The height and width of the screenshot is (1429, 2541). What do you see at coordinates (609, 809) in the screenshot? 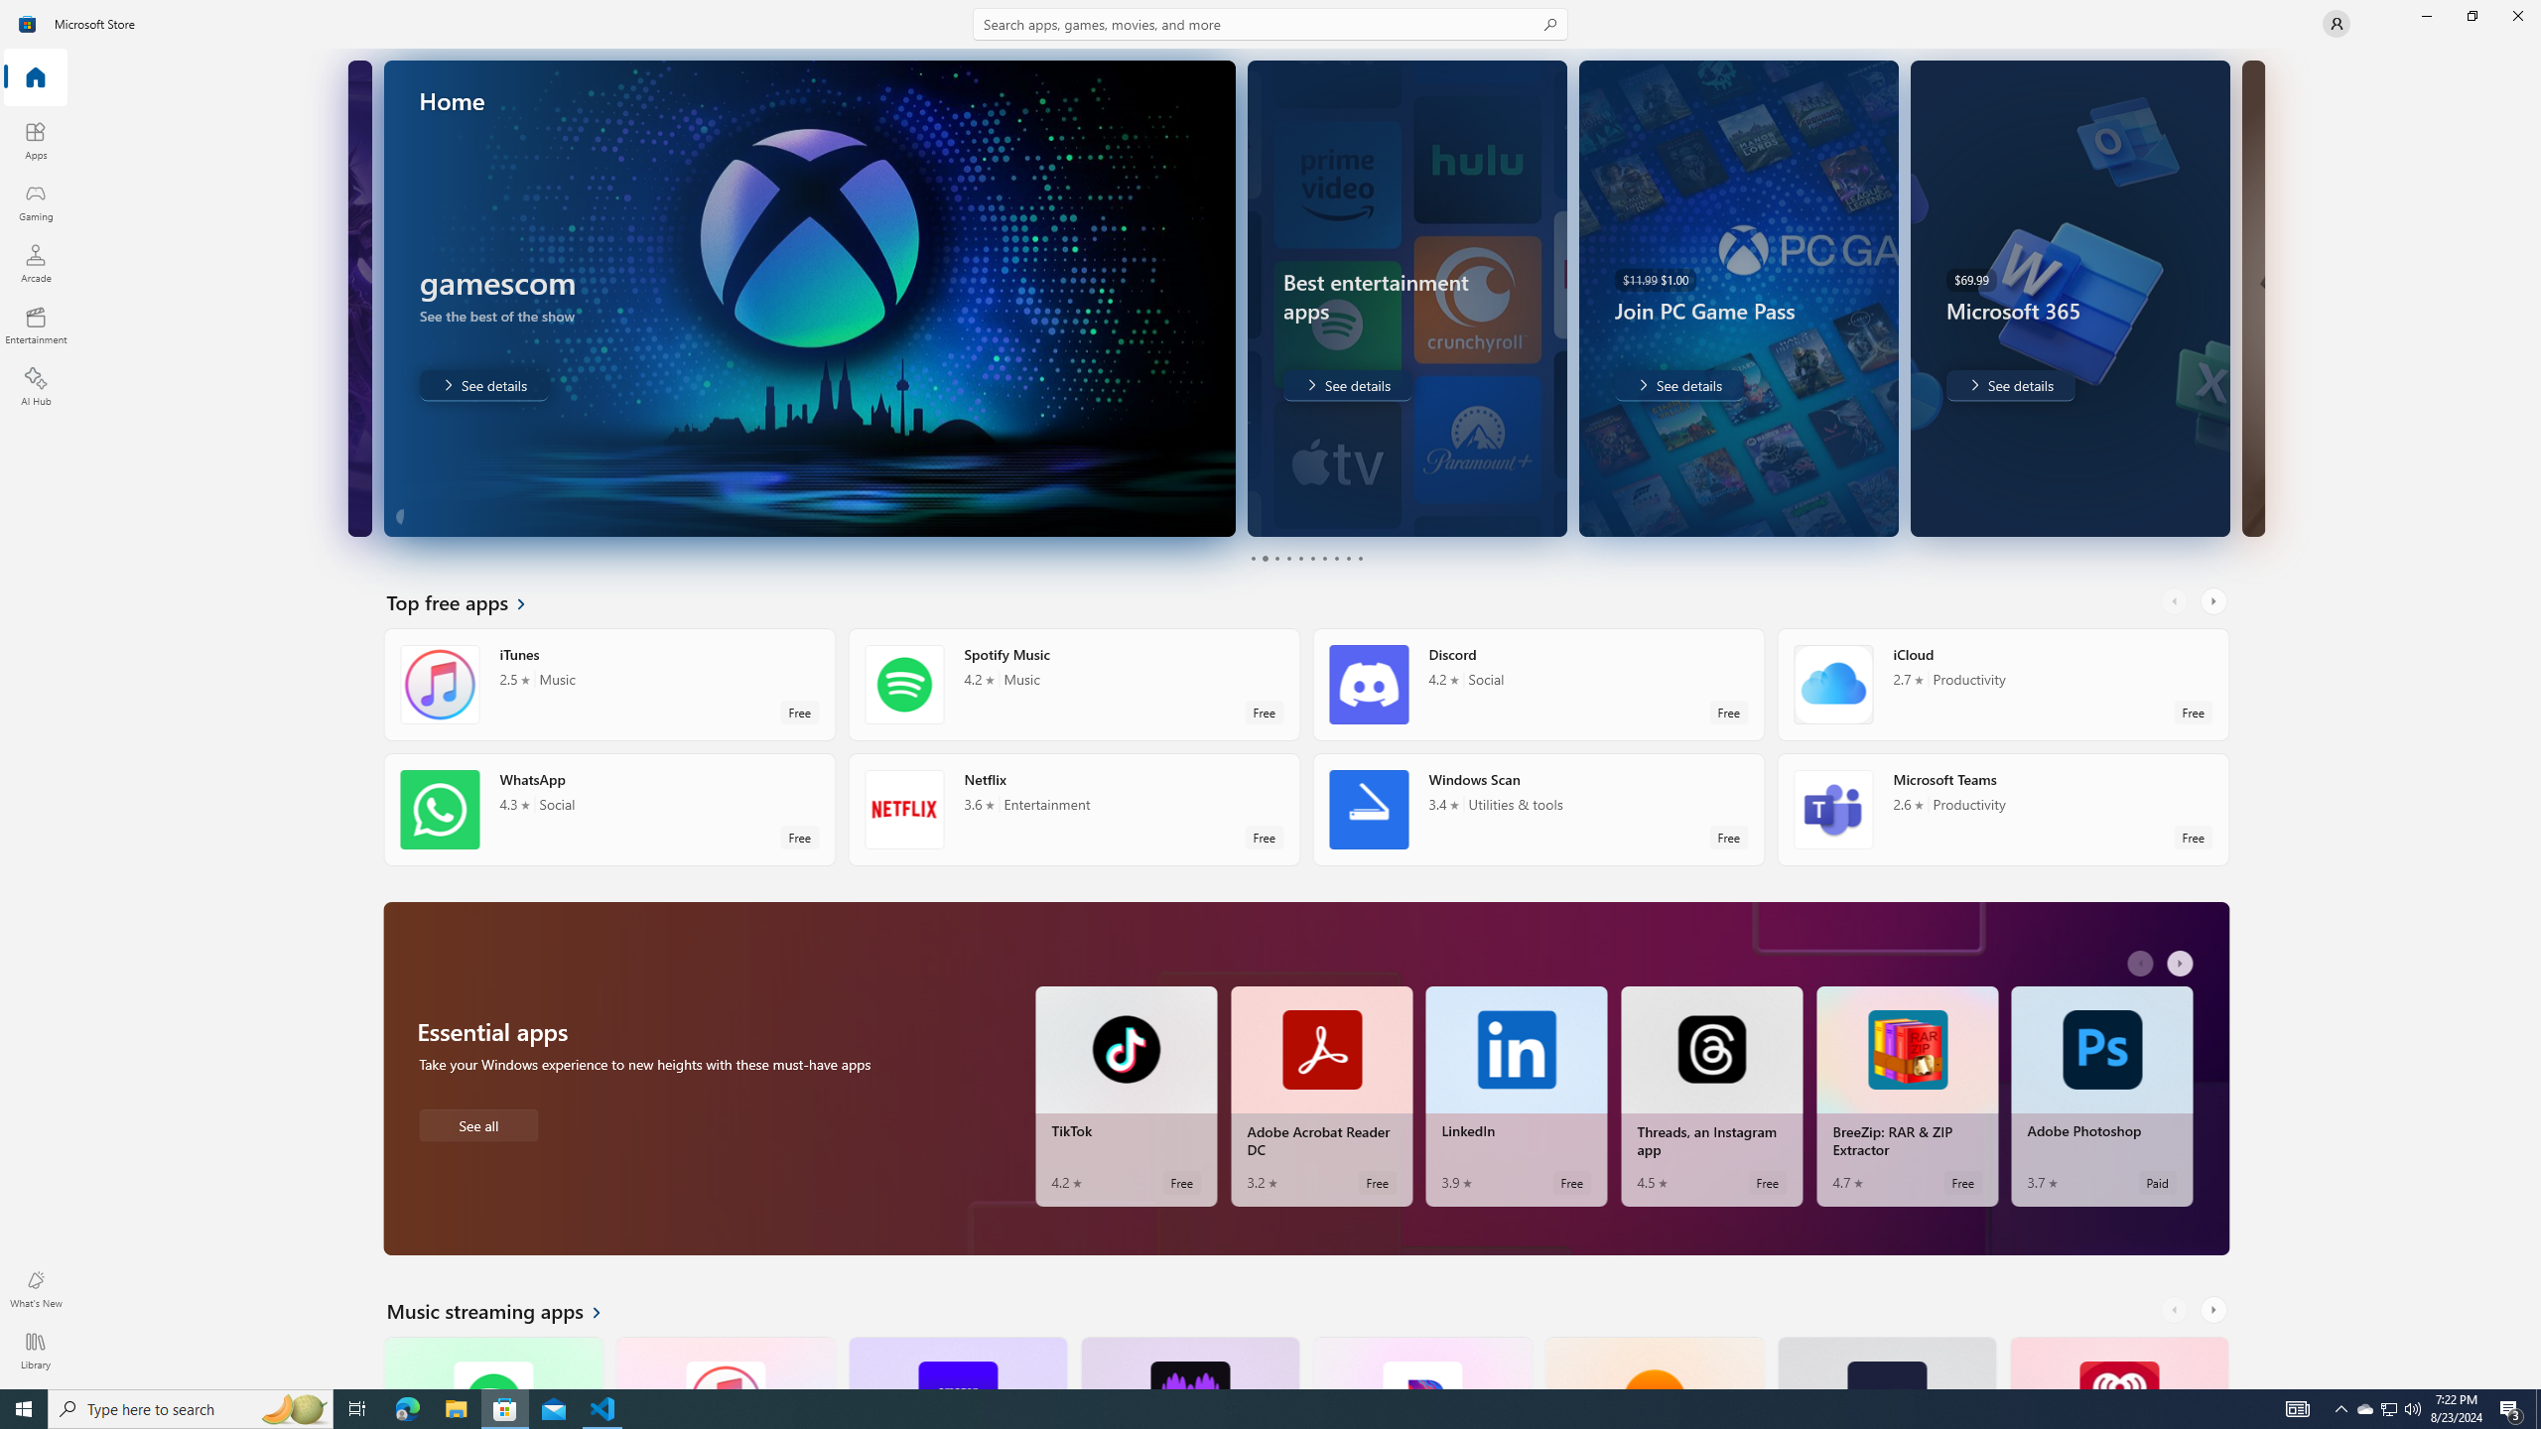
I see `WhatsApp. Average rating of 4.3 out of five stars. Free  ` at bounding box center [609, 809].